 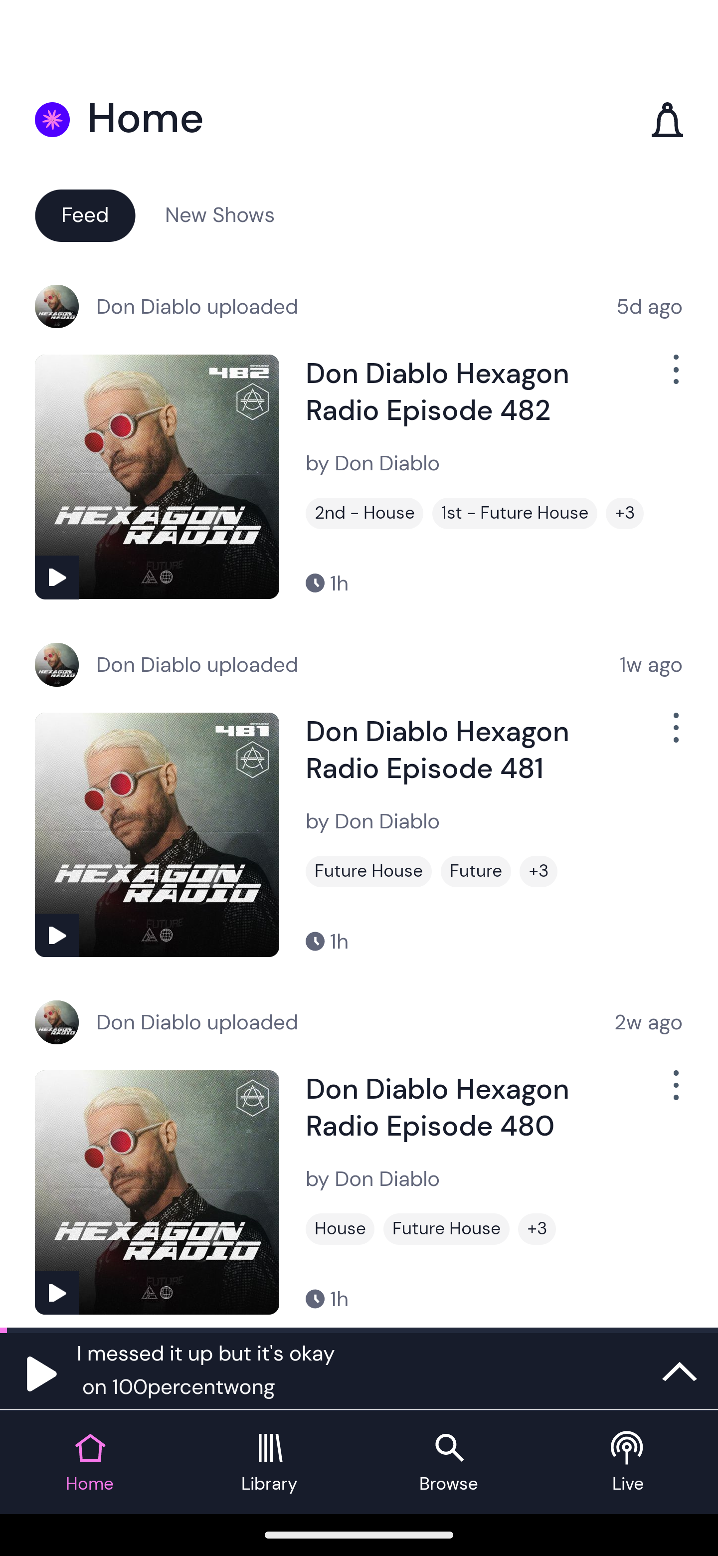 I want to click on Library tab Library, so click(x=269, y=1462).